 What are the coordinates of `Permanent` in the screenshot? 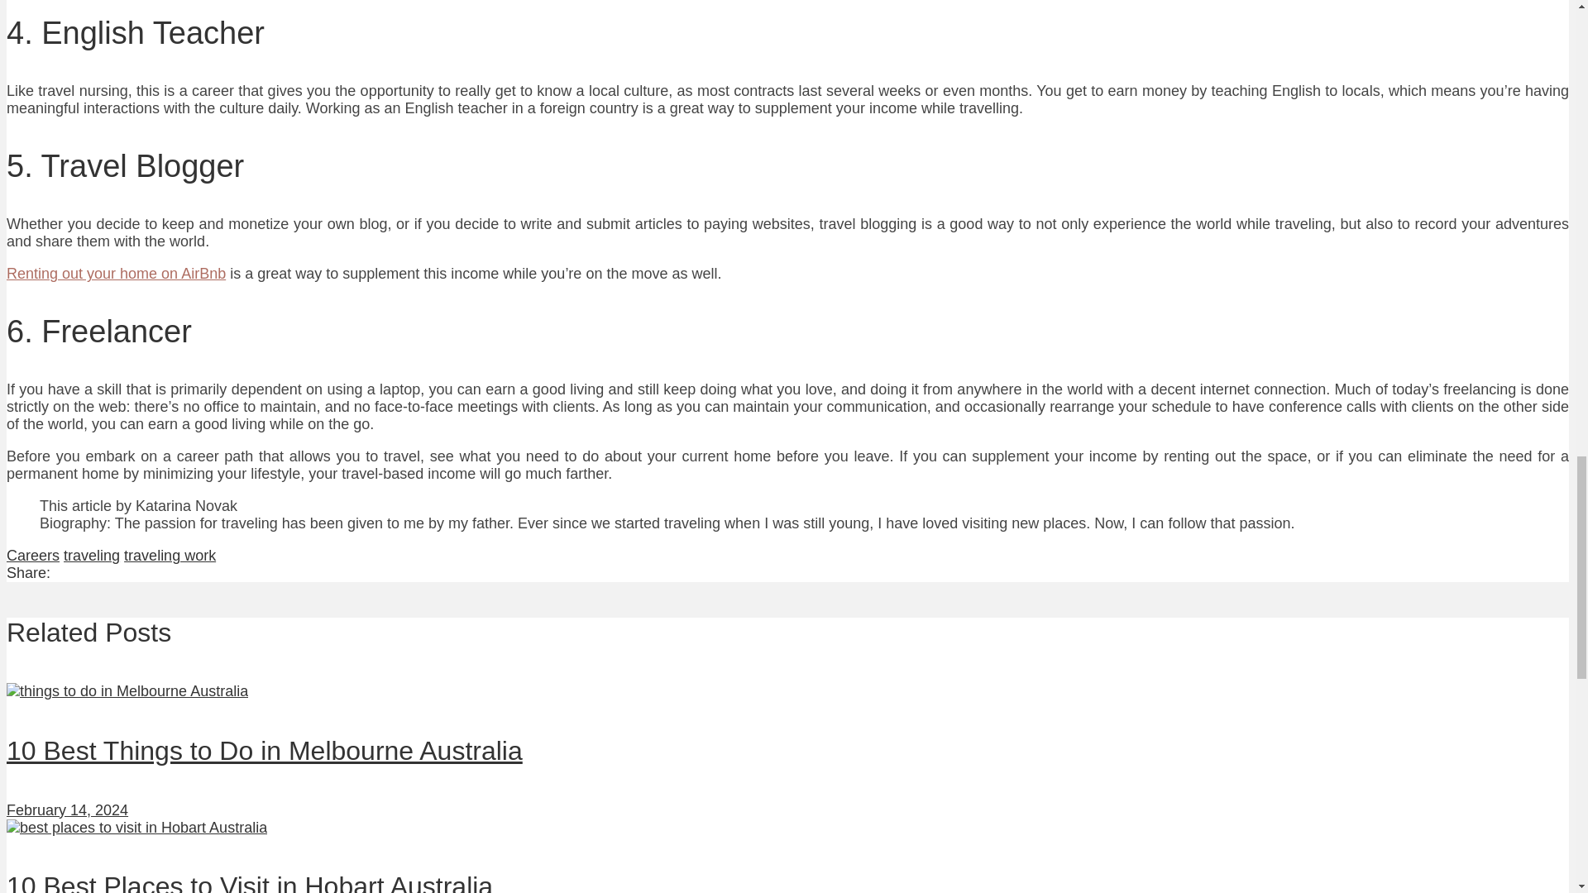 It's located at (264, 750).